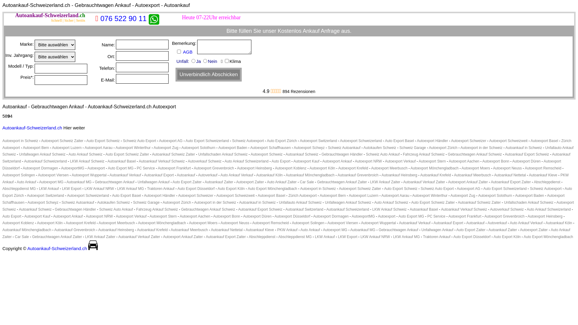 This screenshot has height=325, width=578. I want to click on Autoexport Schweizer, so click(468, 141).